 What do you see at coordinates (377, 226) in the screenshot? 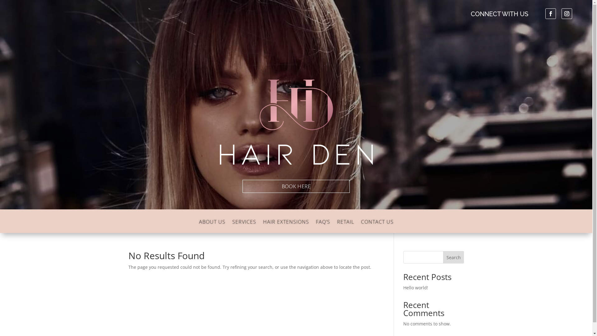
I see `CONTACT US` at bounding box center [377, 226].